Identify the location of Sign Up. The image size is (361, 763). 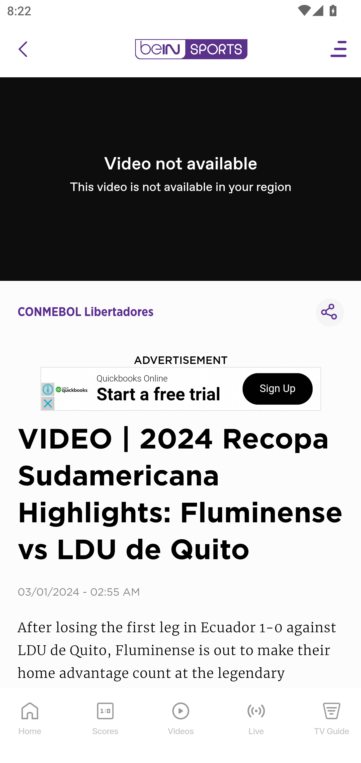
(278, 389).